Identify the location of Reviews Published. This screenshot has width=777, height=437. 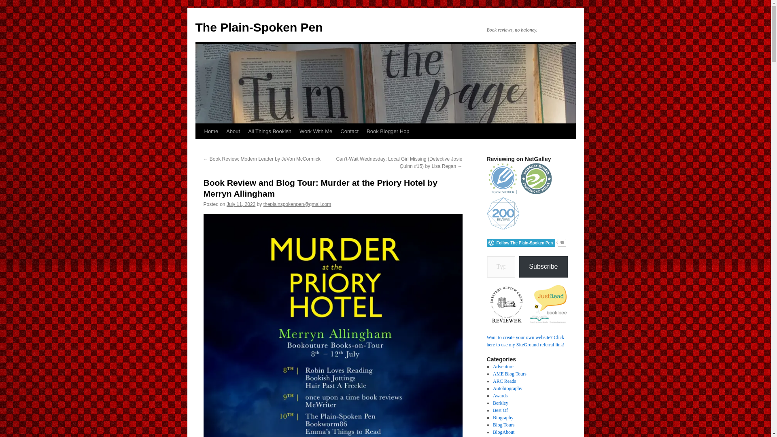
(503, 178).